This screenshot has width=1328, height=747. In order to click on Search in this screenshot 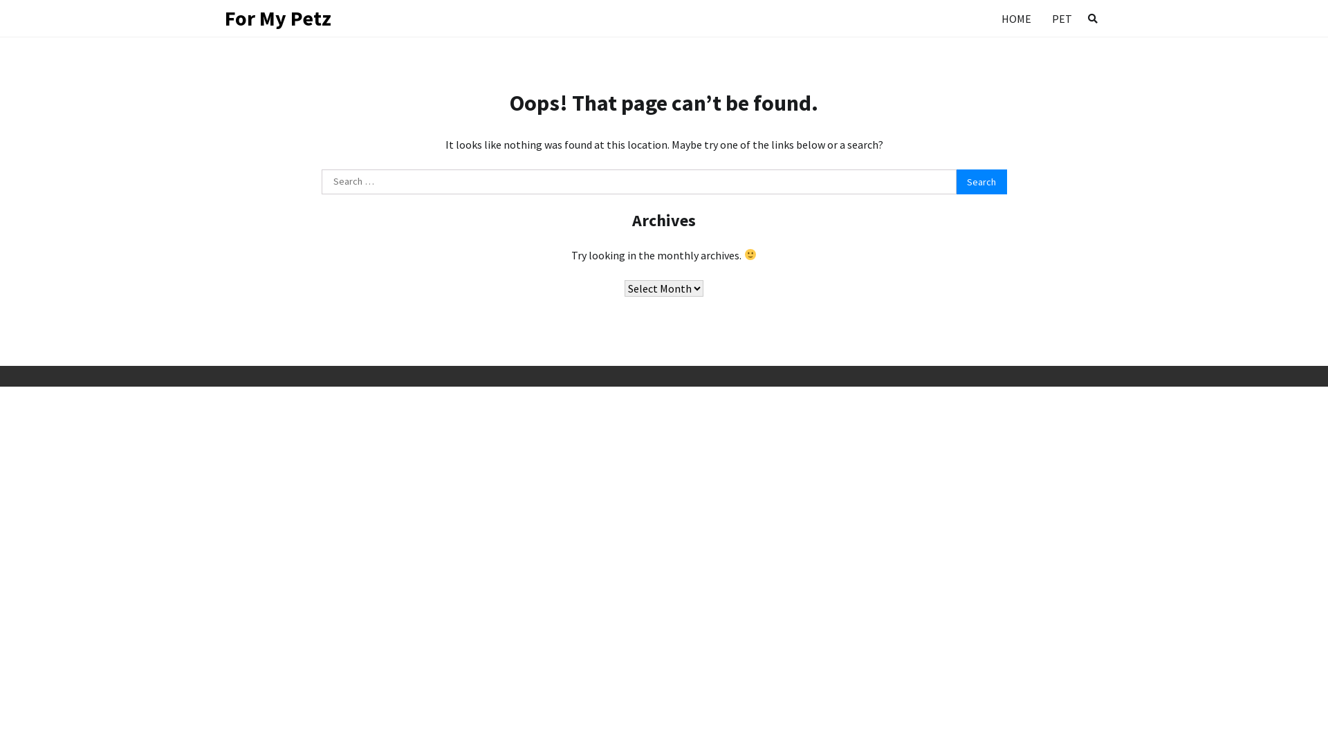, I will do `click(1093, 19)`.